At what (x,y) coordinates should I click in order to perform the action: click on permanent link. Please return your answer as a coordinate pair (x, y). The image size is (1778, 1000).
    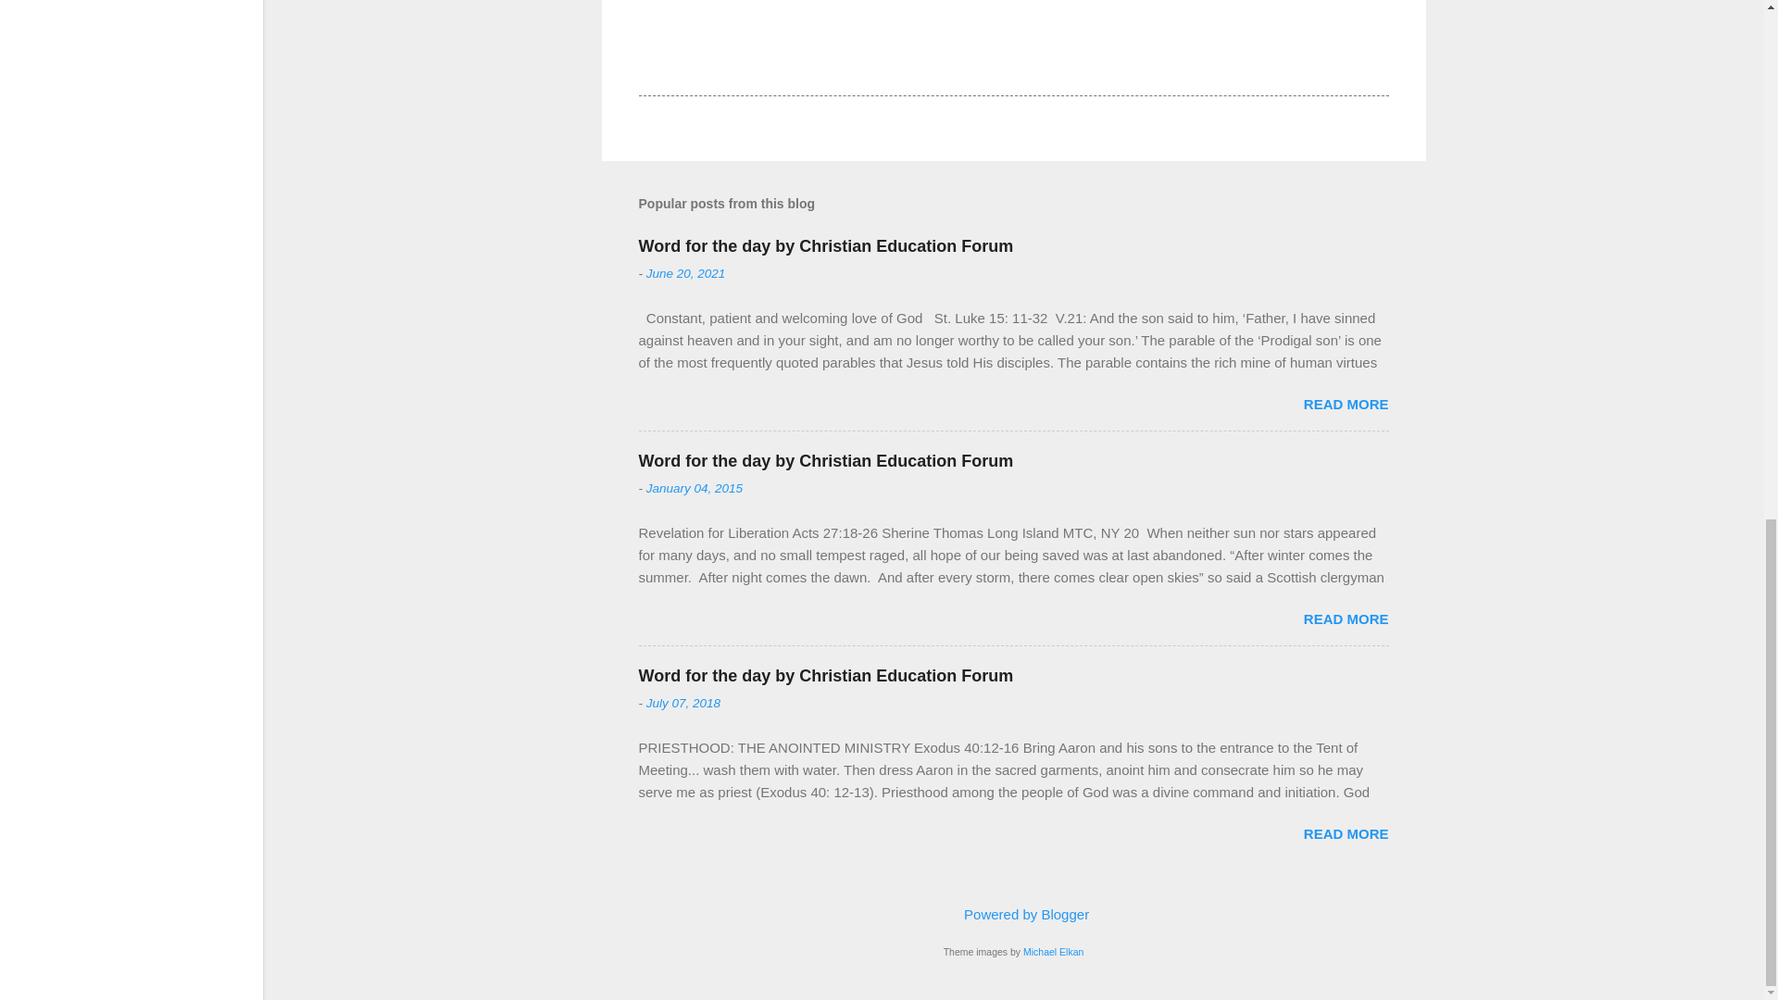
    Looking at the image, I should click on (685, 274).